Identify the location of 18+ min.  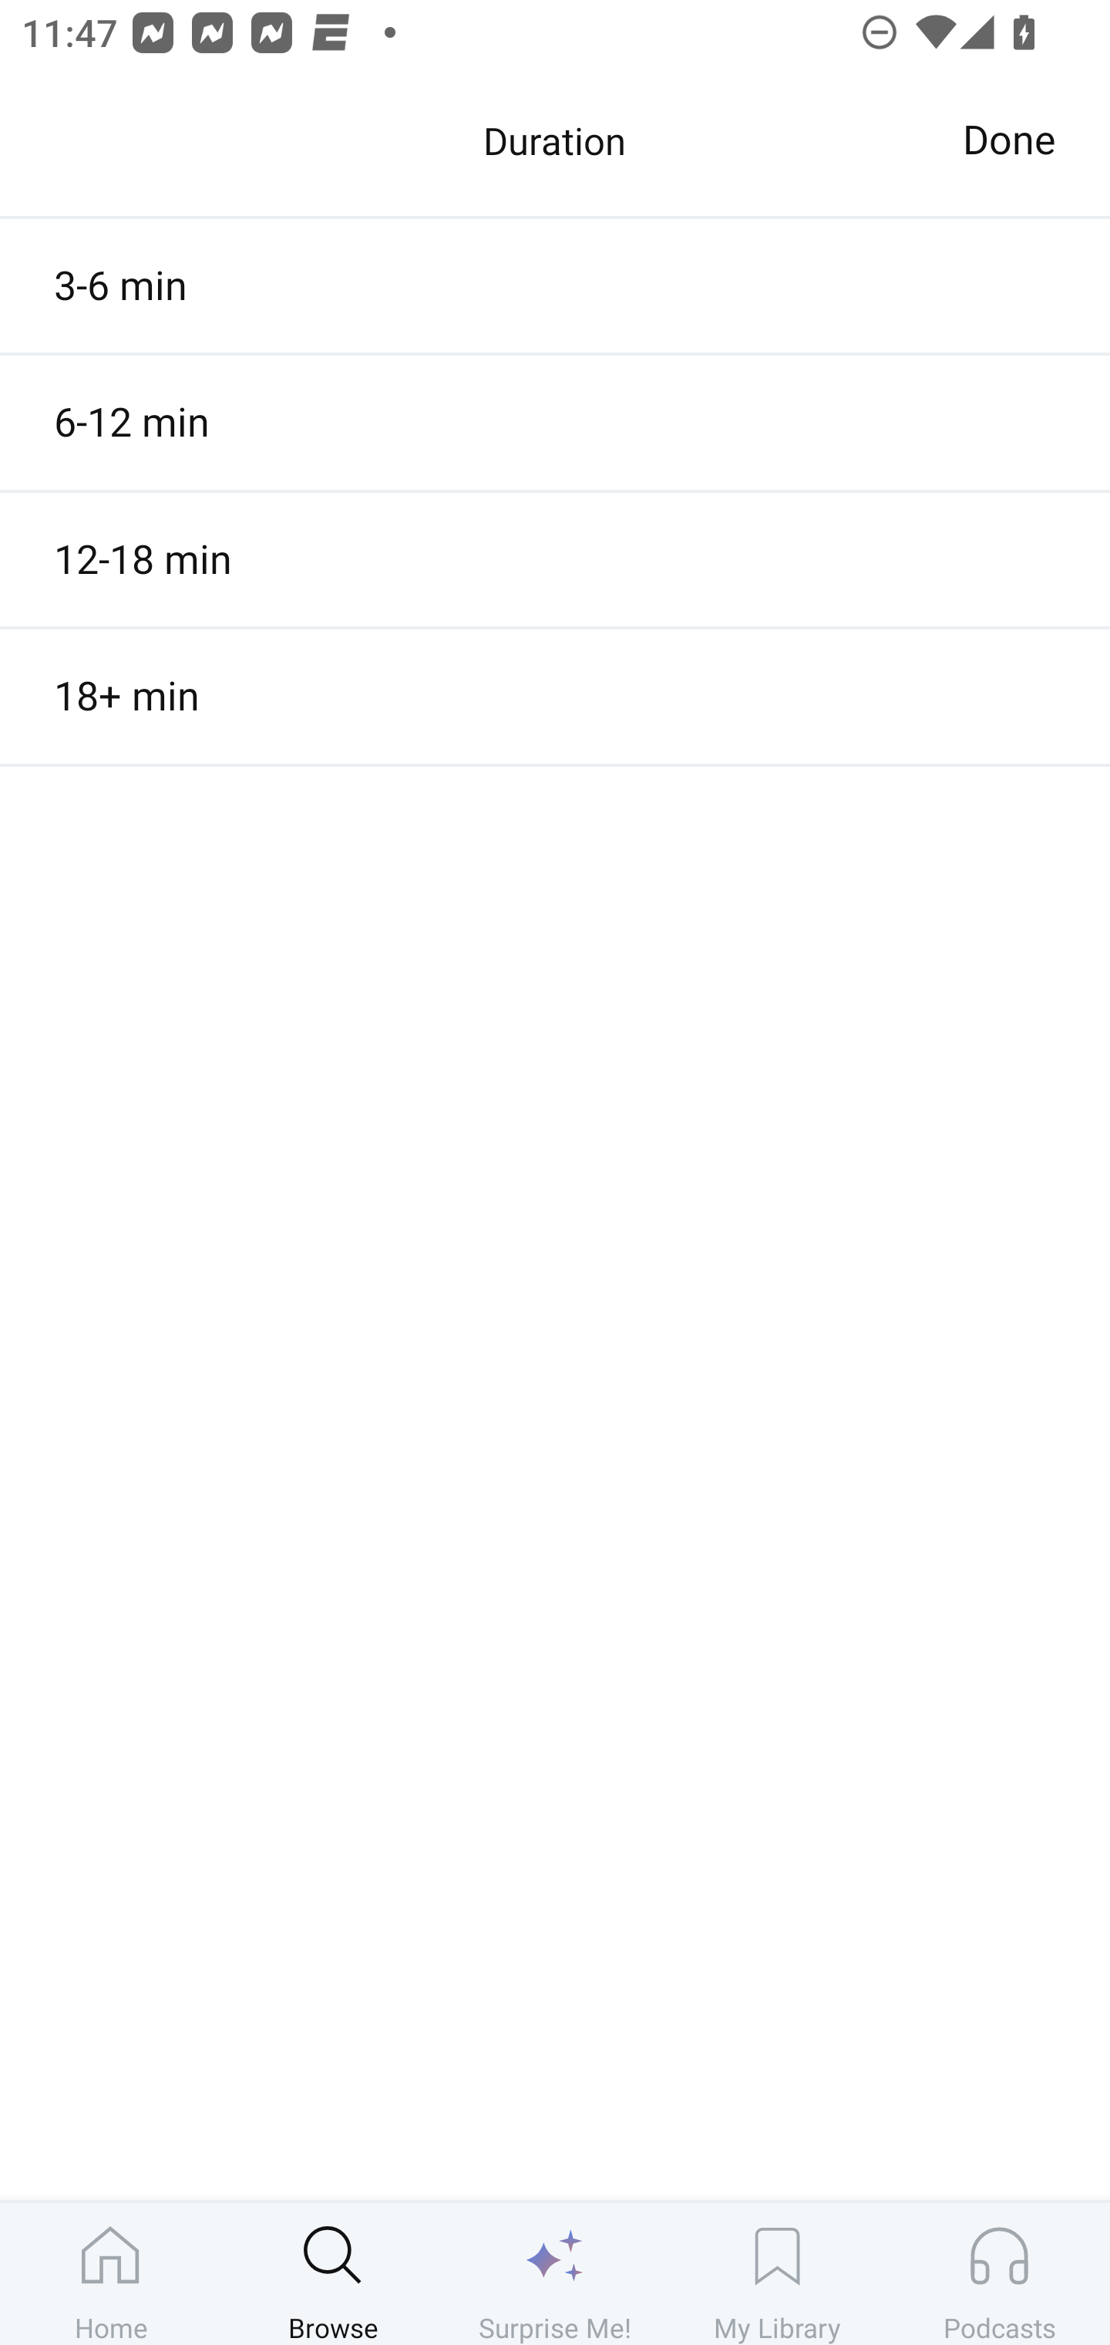
(555, 696).